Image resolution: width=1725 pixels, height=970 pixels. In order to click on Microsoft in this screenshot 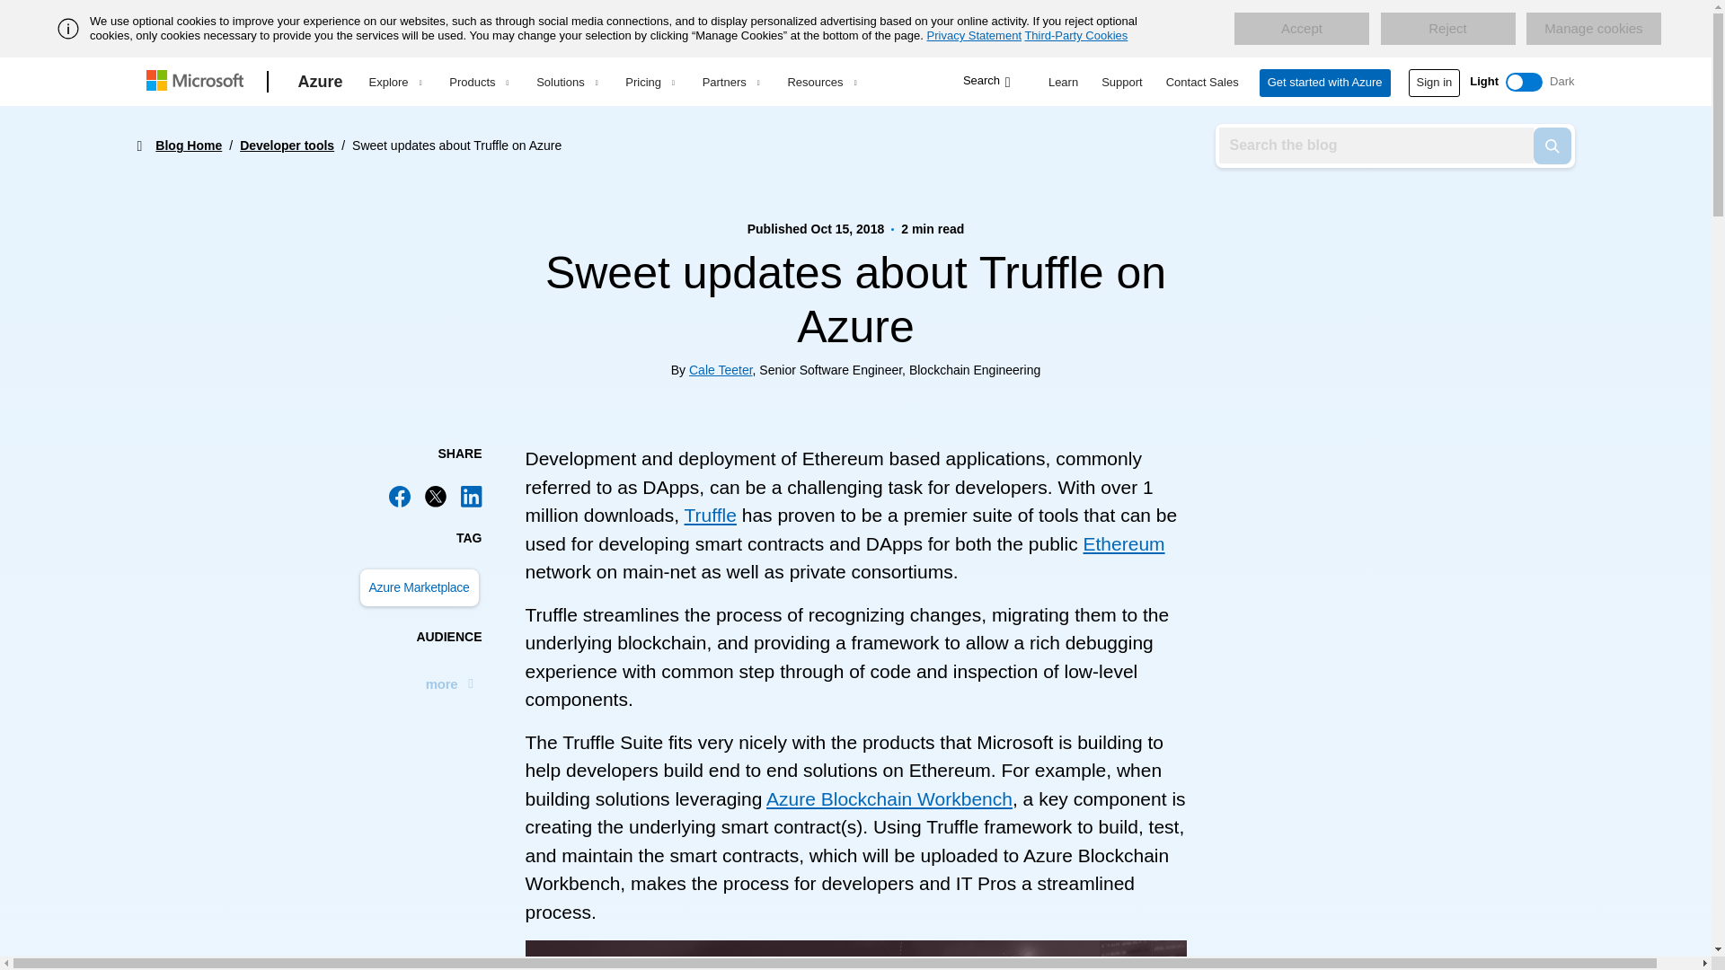, I will do `click(198, 82)`.